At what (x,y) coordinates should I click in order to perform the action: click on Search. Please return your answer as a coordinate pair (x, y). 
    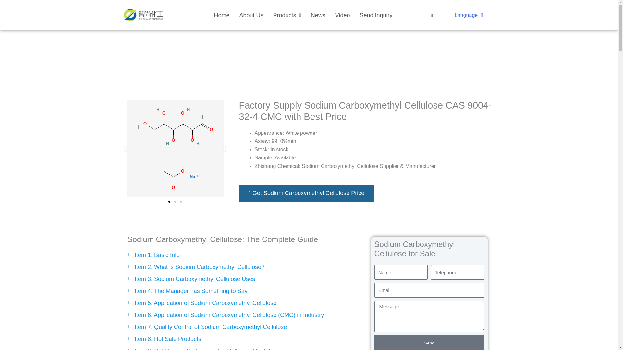
    Looking at the image, I should click on (429, 15).